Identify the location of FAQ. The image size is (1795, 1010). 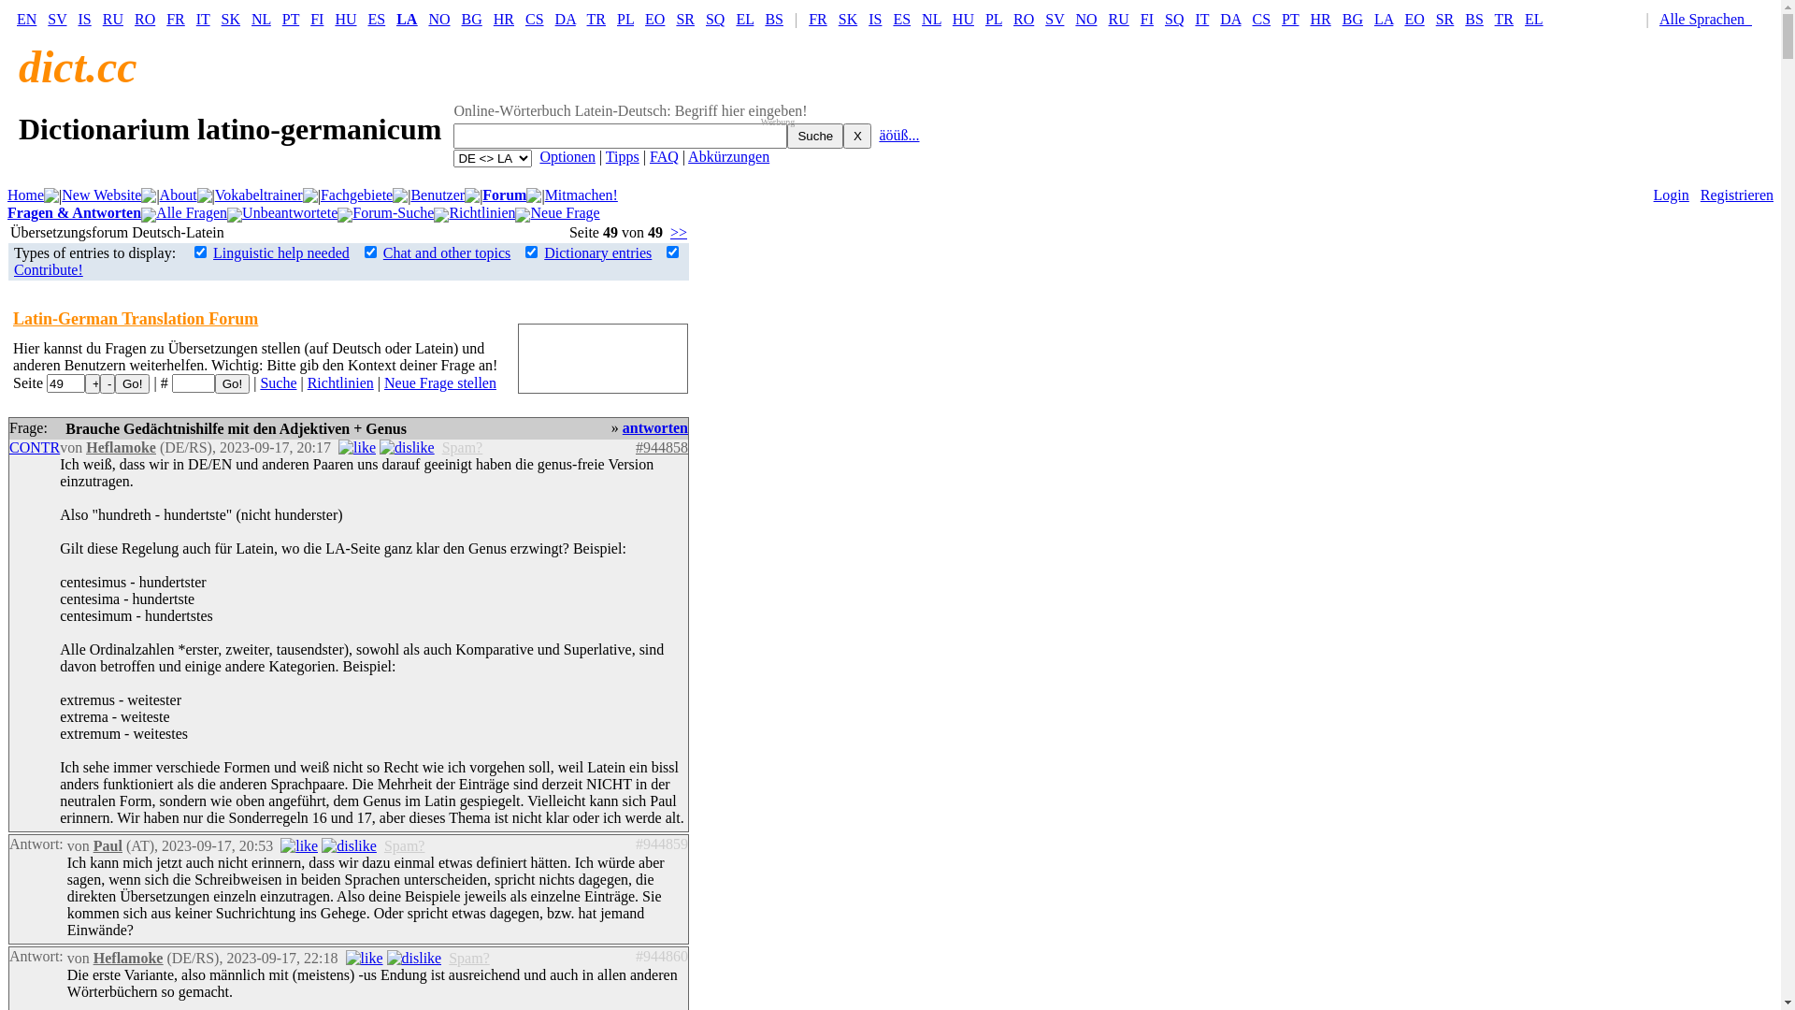
(664, 157).